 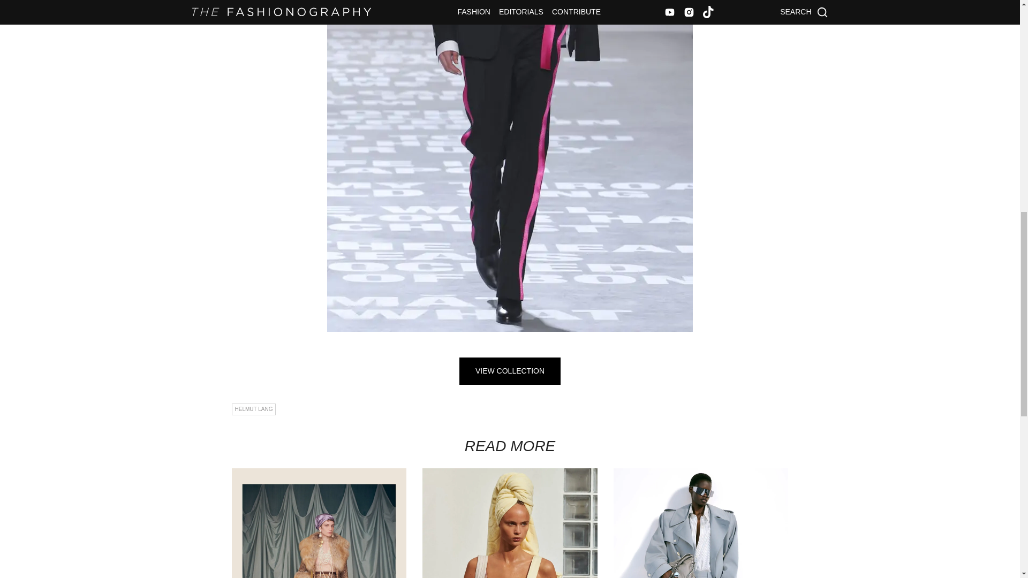 What do you see at coordinates (253, 409) in the screenshot?
I see `HELMUT LANG` at bounding box center [253, 409].